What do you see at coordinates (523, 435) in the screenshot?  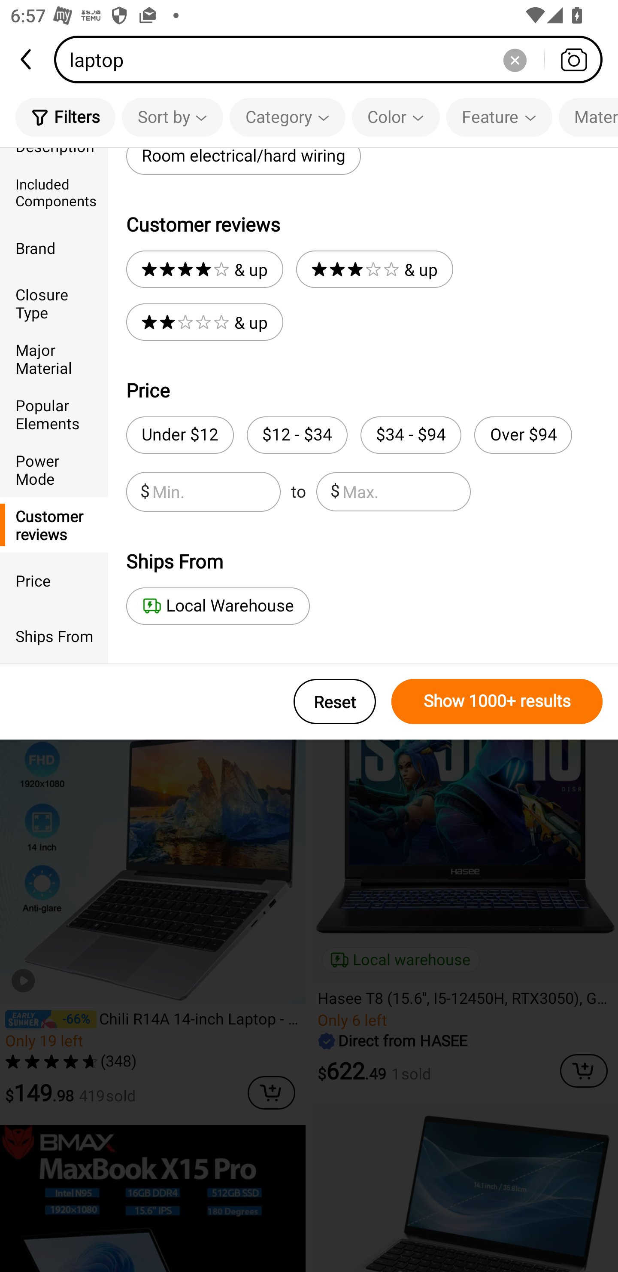 I see `Over $94` at bounding box center [523, 435].